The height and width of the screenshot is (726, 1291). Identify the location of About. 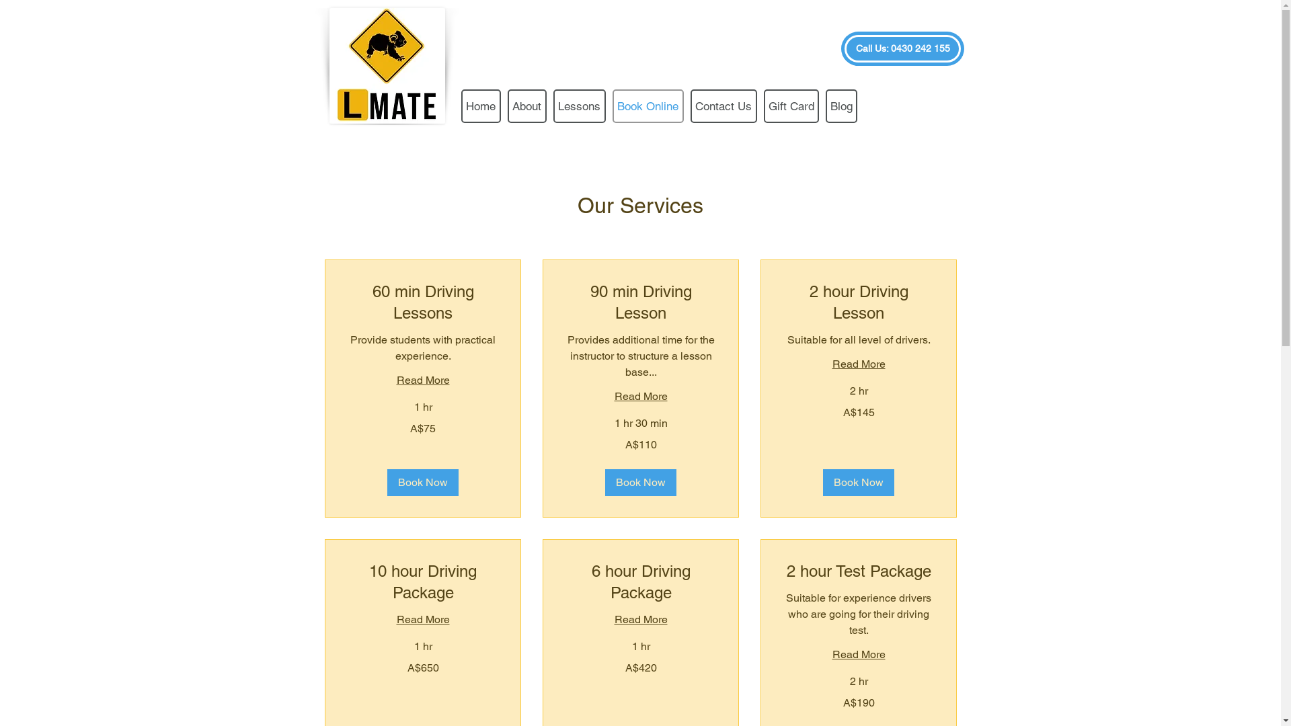
(526, 106).